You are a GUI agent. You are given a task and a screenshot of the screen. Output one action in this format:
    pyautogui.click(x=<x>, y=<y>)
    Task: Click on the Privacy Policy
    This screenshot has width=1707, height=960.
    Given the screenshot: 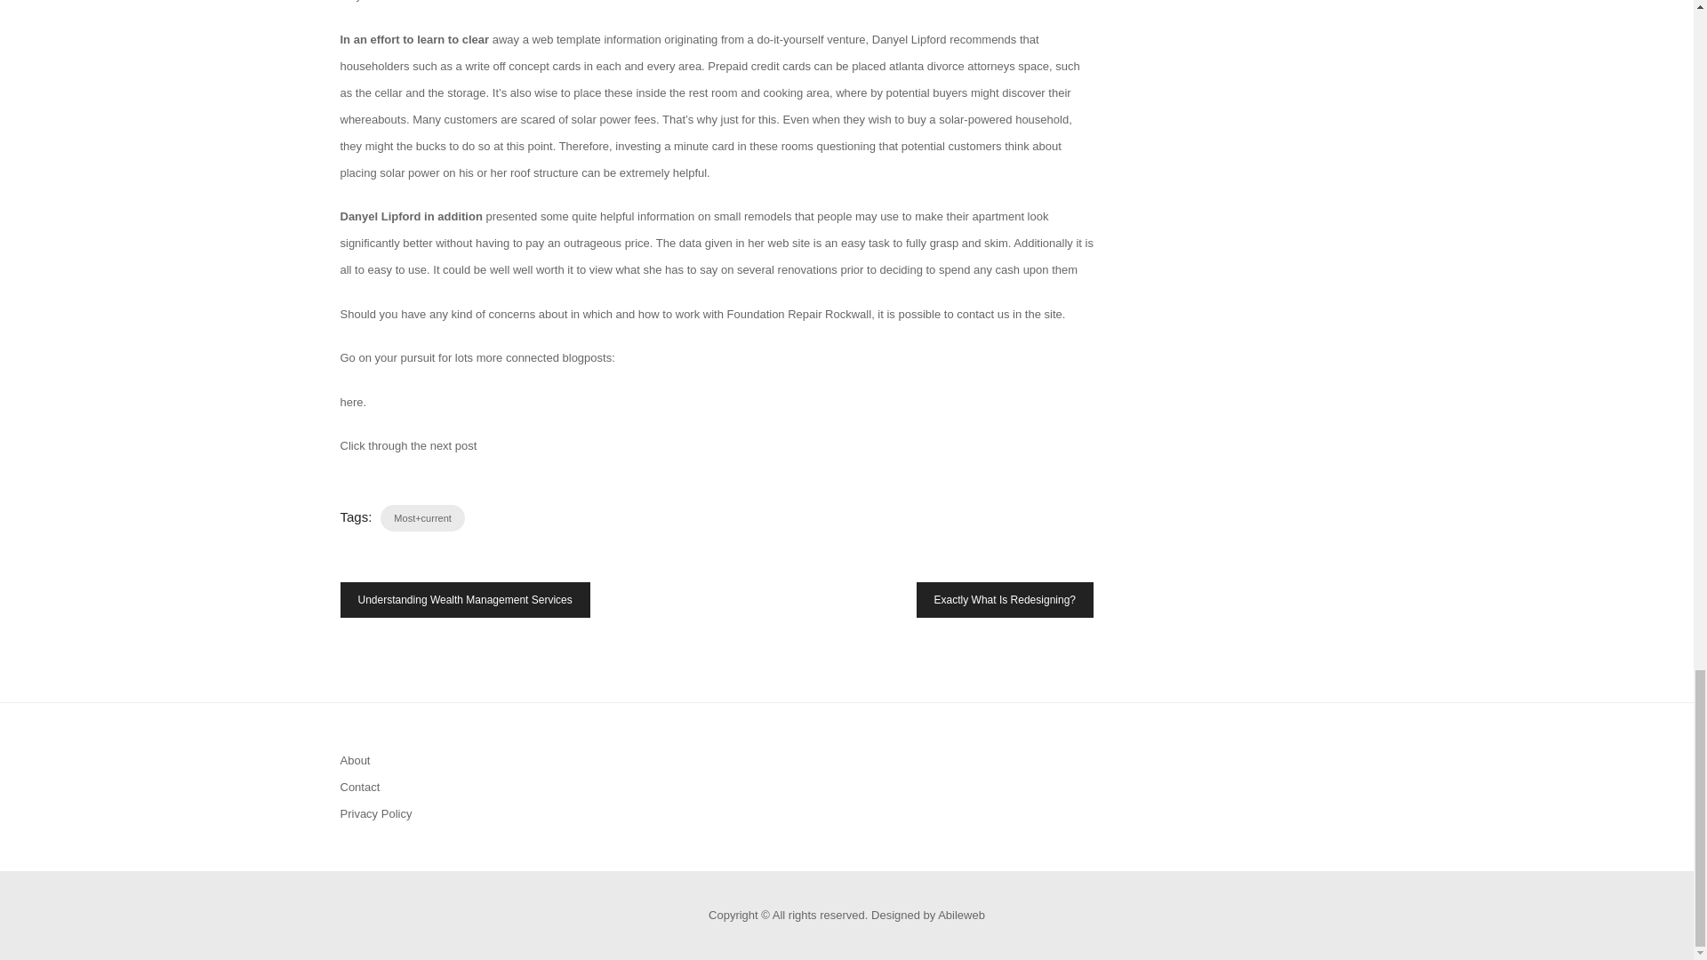 What is the action you would take?
    pyautogui.click(x=375, y=814)
    